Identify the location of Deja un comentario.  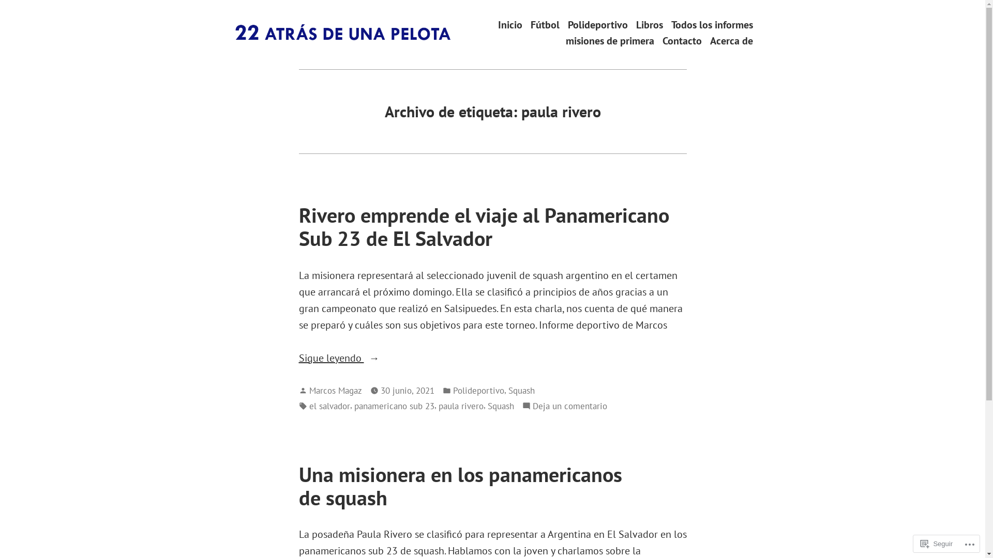
(570, 406).